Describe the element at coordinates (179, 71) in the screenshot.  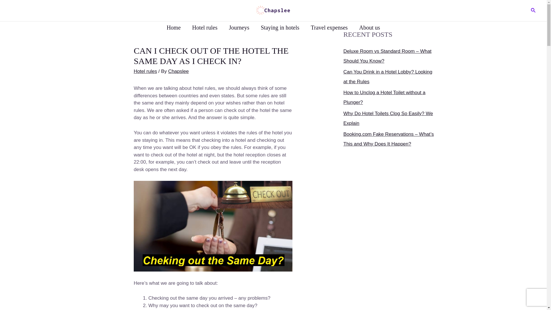
I see `Chapslee` at that location.